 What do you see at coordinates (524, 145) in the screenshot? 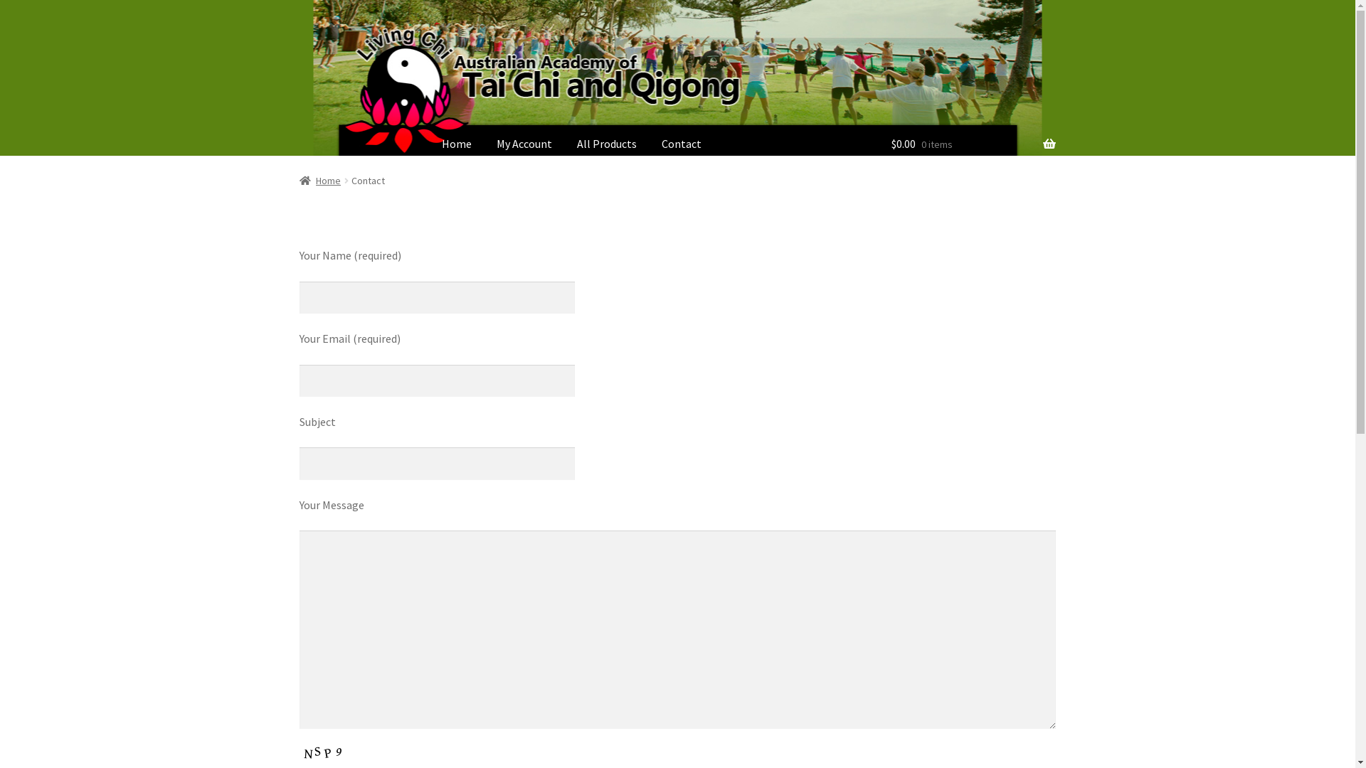
I see `My Account` at bounding box center [524, 145].